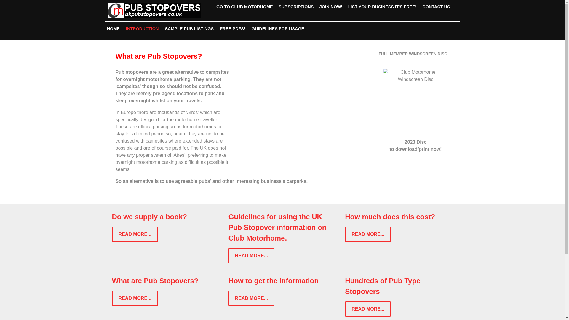 The width and height of the screenshot is (569, 320). Describe the element at coordinates (368, 309) in the screenshot. I see `READ MORE...` at that location.